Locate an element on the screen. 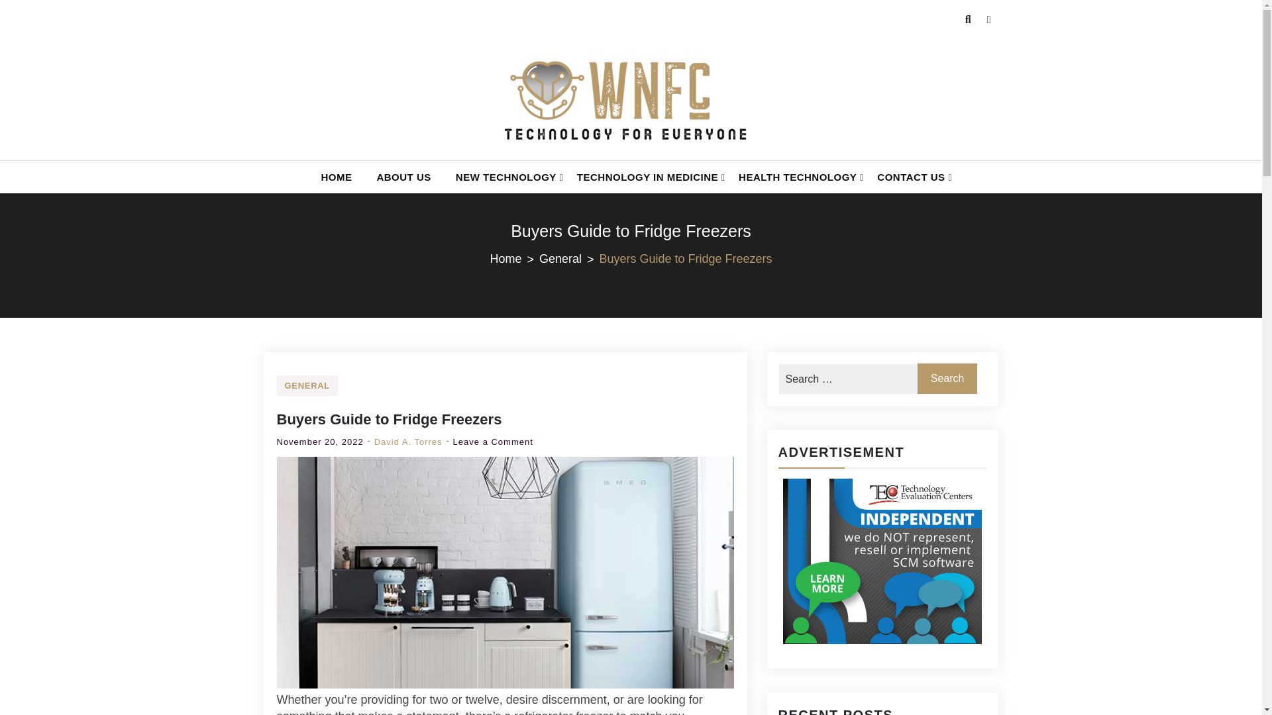 This screenshot has height=715, width=1272. NEW TECHNOLOGY is located at coordinates (493, 442).